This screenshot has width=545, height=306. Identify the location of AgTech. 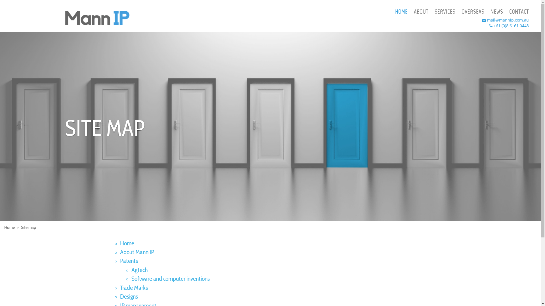
(139, 270).